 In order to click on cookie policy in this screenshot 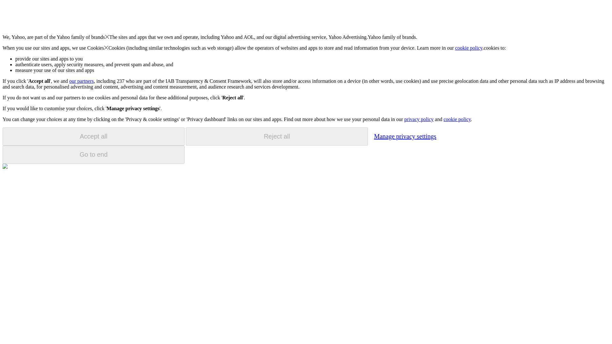, I will do `click(457, 119)`.